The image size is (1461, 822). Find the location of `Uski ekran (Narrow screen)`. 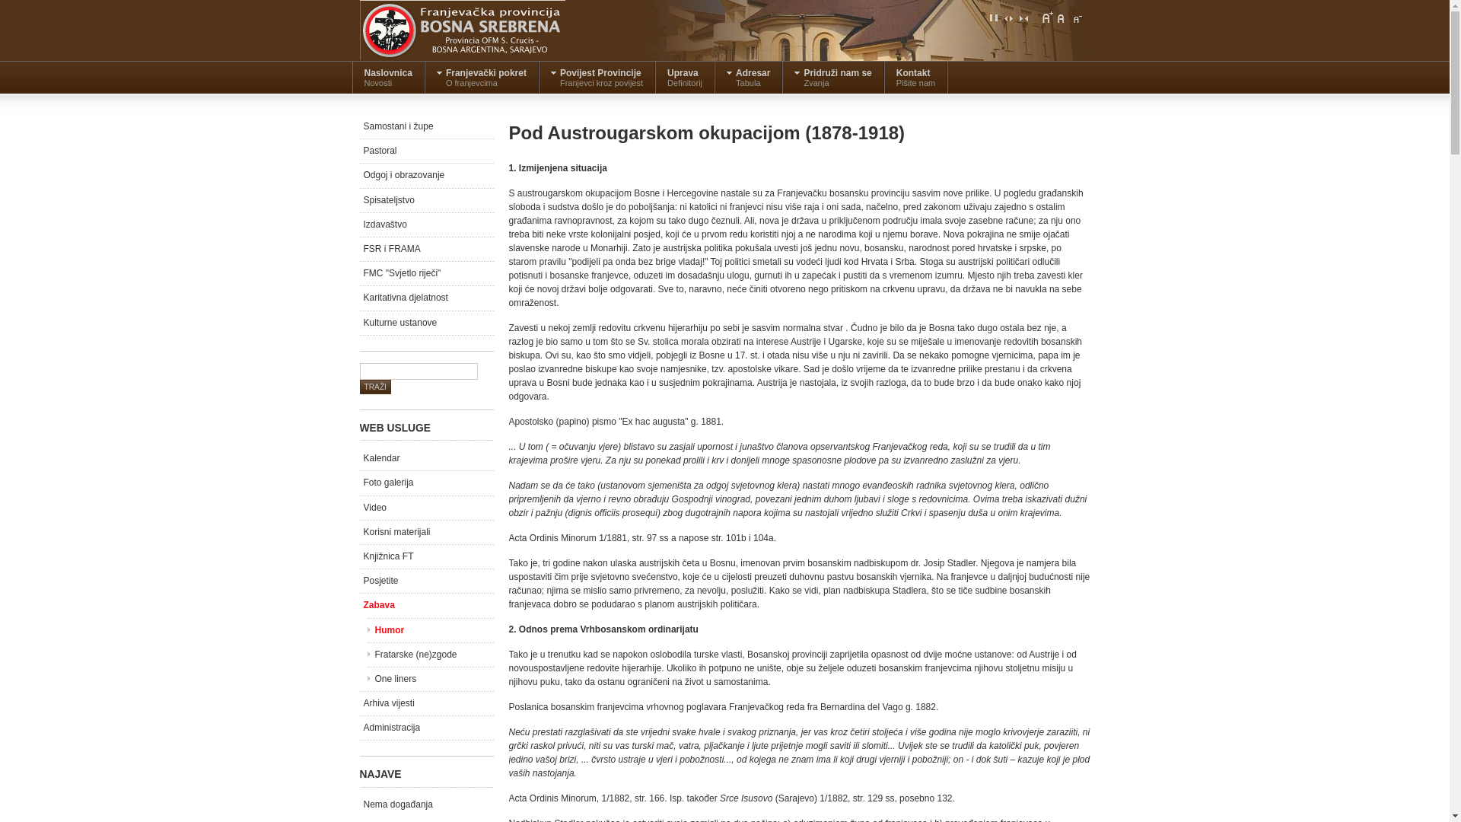

Uski ekran (Narrow screen) is located at coordinates (1023, 18).